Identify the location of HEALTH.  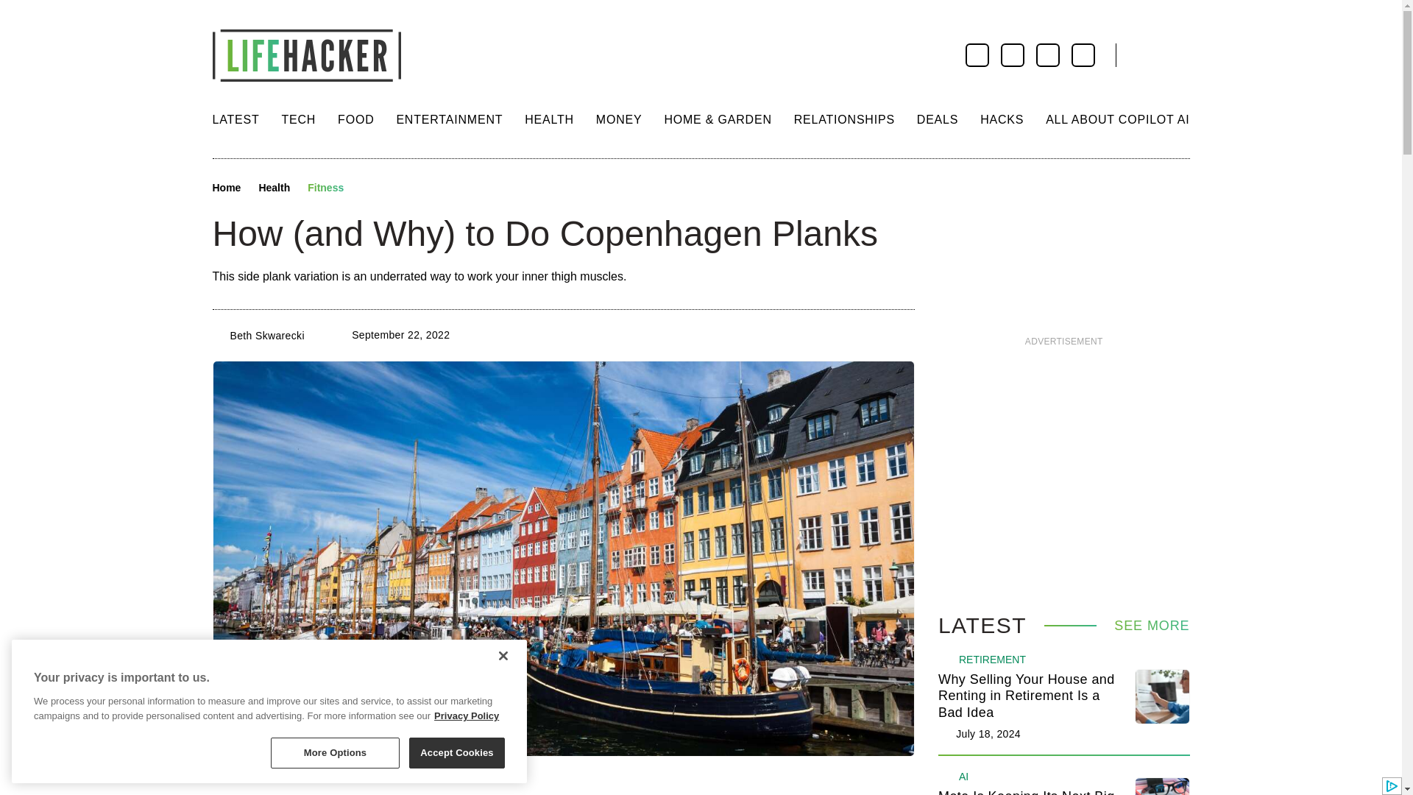
(549, 119).